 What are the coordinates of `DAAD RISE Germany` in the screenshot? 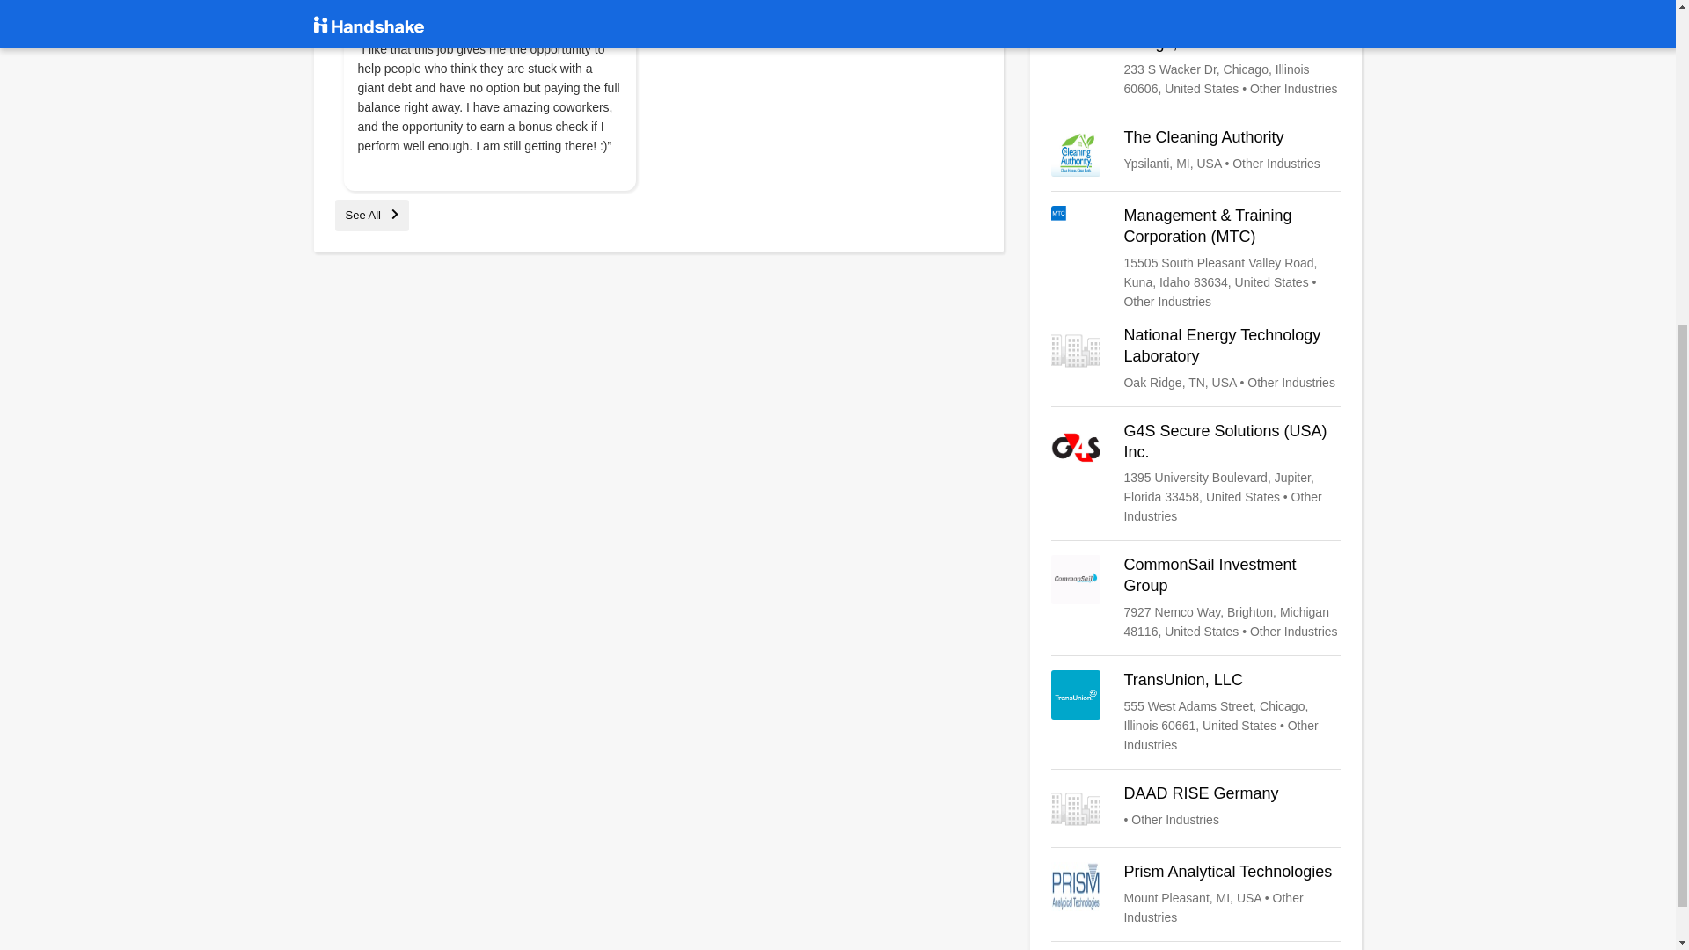 It's located at (1195, 808).